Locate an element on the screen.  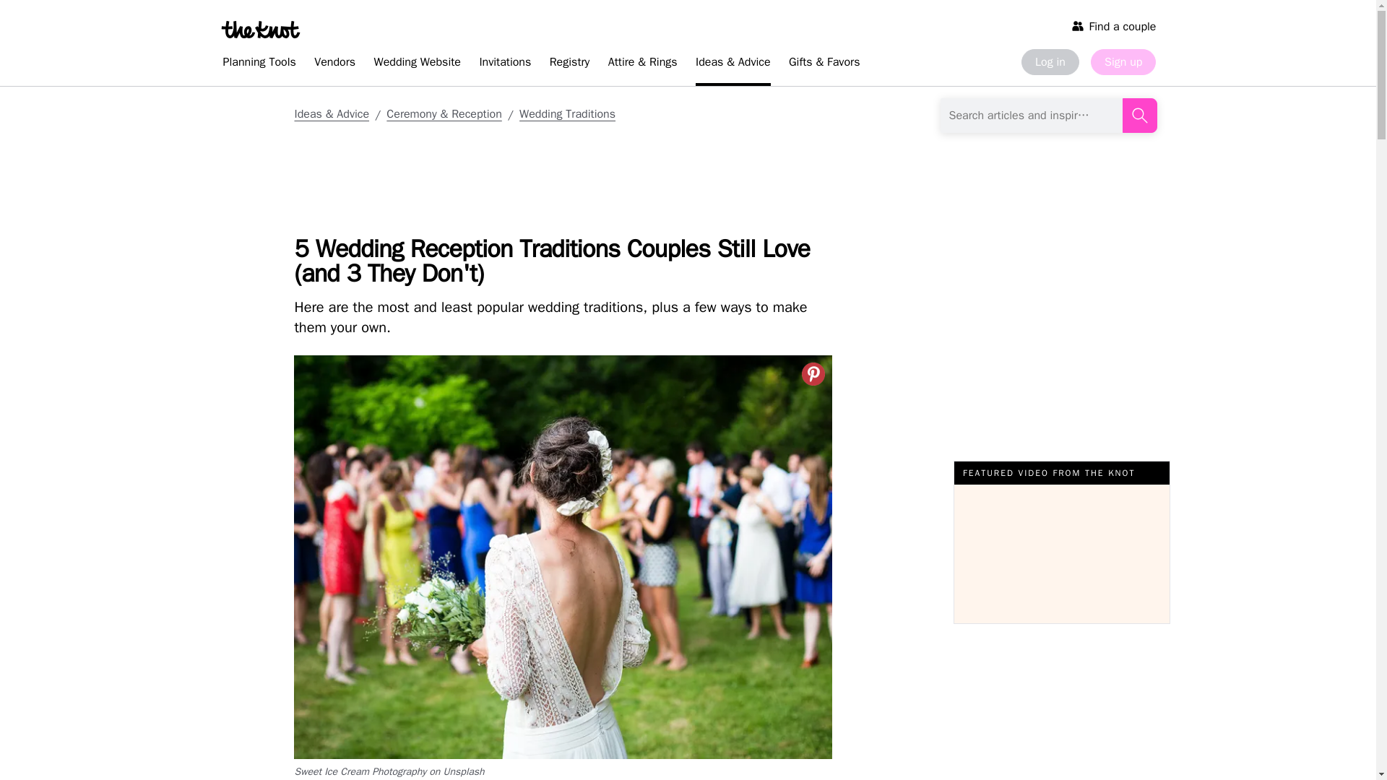
Find a couple is located at coordinates (1114, 26).